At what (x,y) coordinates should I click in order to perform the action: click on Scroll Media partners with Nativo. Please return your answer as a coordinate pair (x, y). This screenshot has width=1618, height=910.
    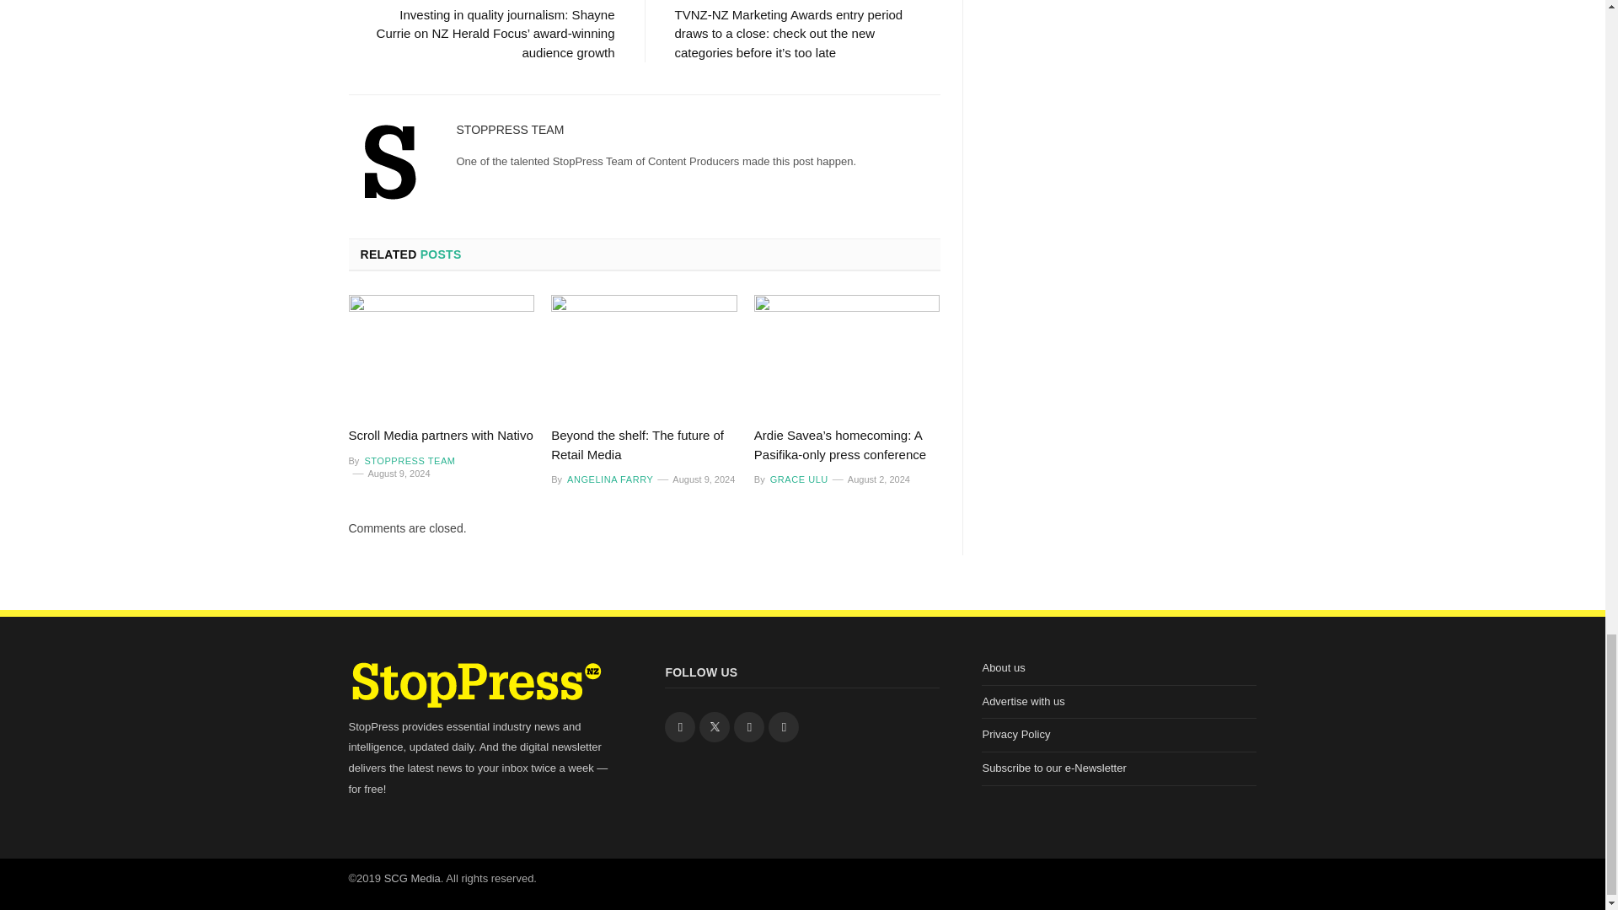
    Looking at the image, I should click on (442, 355).